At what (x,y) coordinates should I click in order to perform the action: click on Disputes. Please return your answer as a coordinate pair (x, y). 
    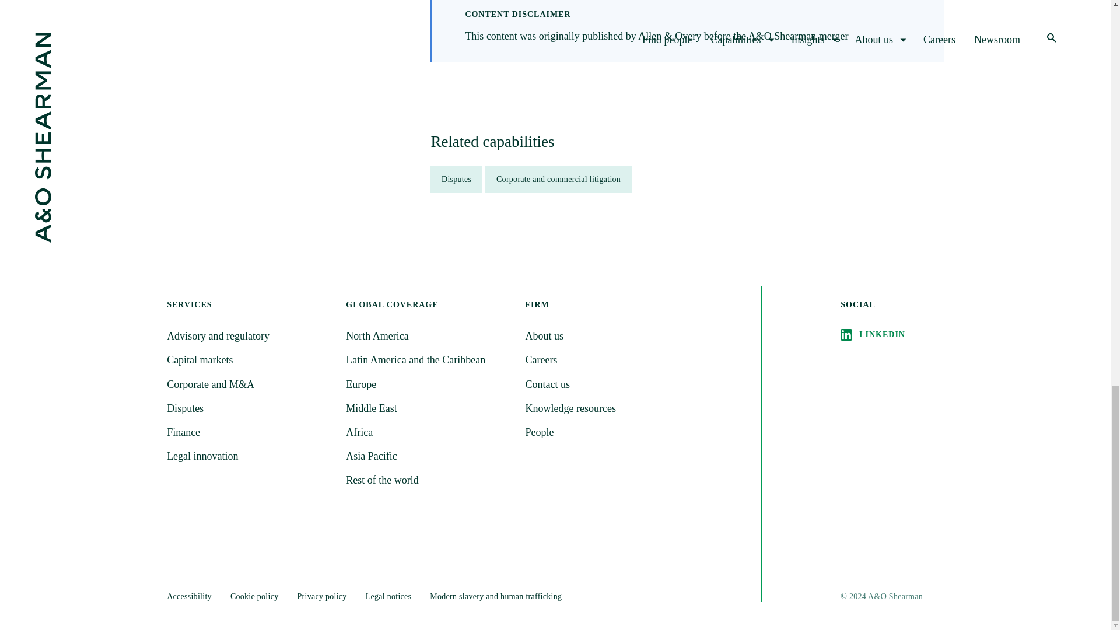
    Looking at the image, I should click on (249, 408).